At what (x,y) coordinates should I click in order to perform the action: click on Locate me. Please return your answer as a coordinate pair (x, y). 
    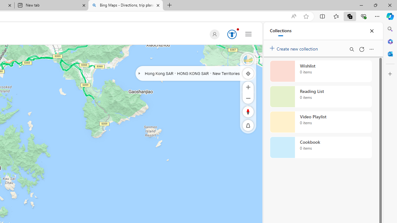
    Looking at the image, I should click on (248, 73).